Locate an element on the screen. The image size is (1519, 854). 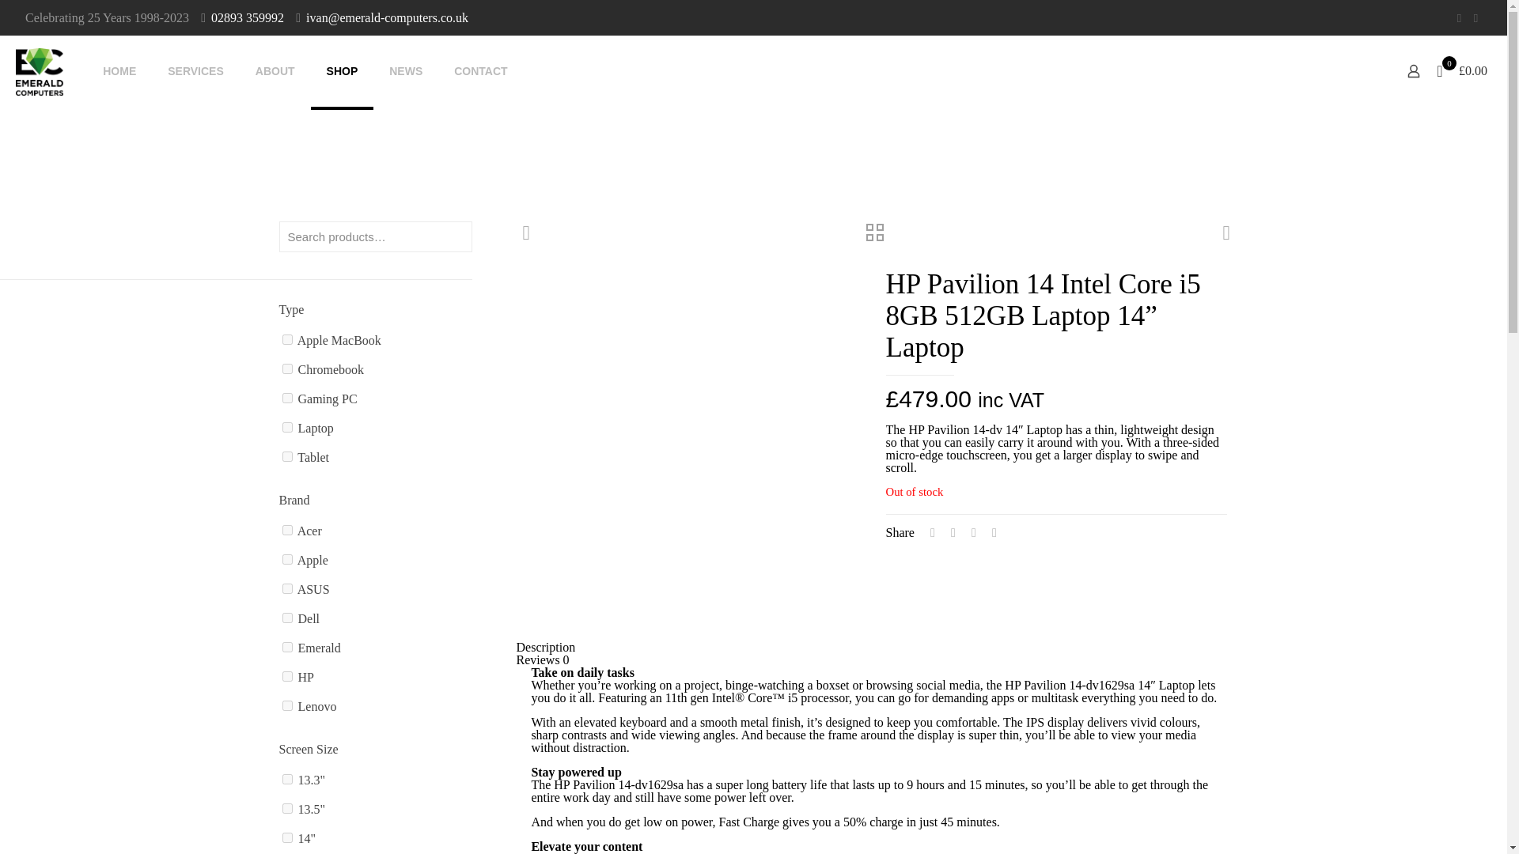
Description is located at coordinates (546, 647).